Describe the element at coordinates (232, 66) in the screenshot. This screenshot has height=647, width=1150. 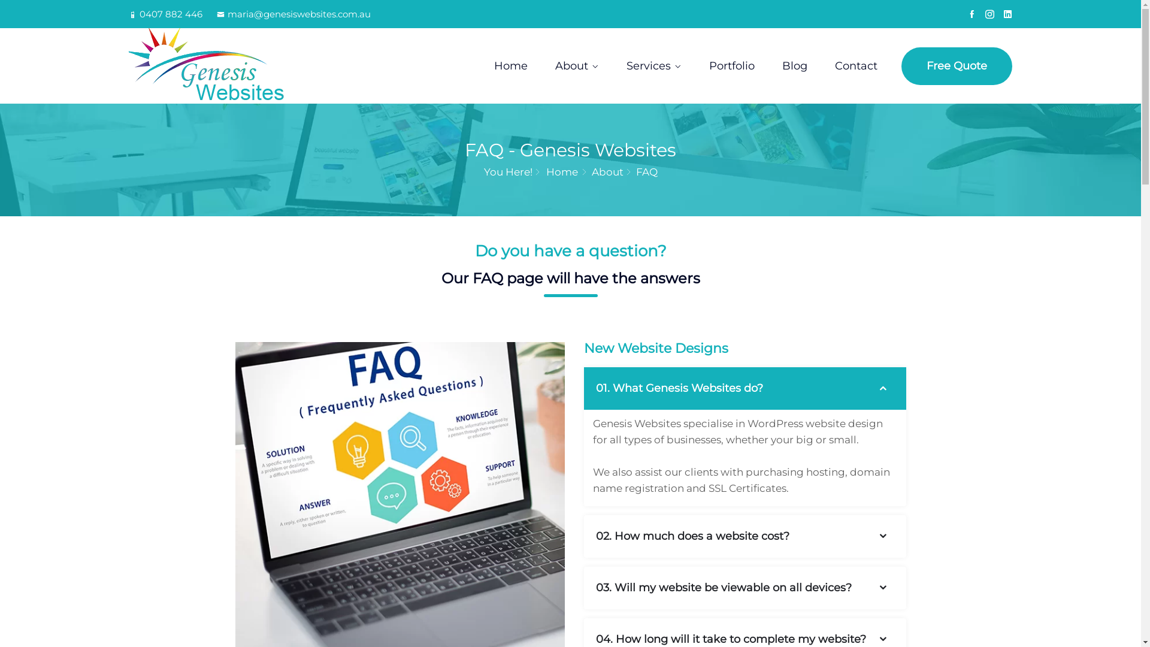
I see `Genesis Websites` at that location.